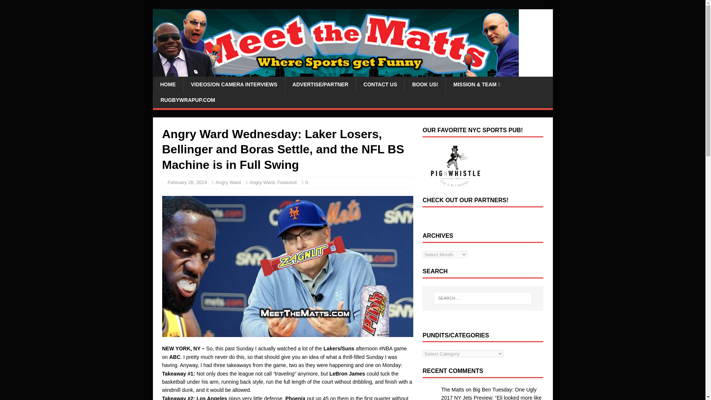 This screenshot has height=400, width=711. Describe the element at coordinates (489, 393) in the screenshot. I see `Big Ben Tuesday: One Ugly 2017 NY Jets Preview` at that location.